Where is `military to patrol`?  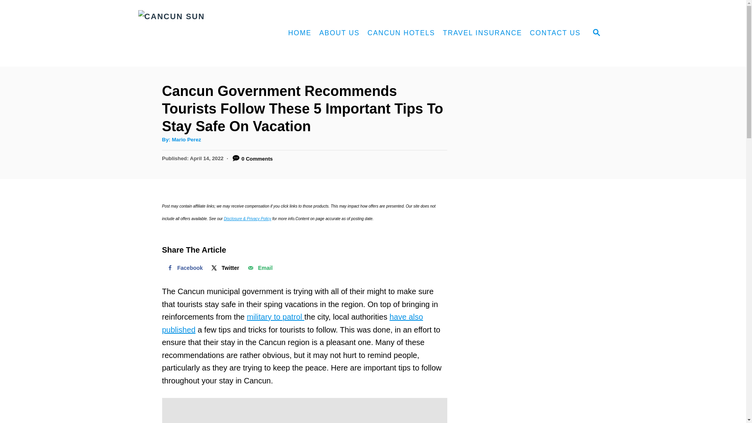 military to patrol is located at coordinates (275, 316).